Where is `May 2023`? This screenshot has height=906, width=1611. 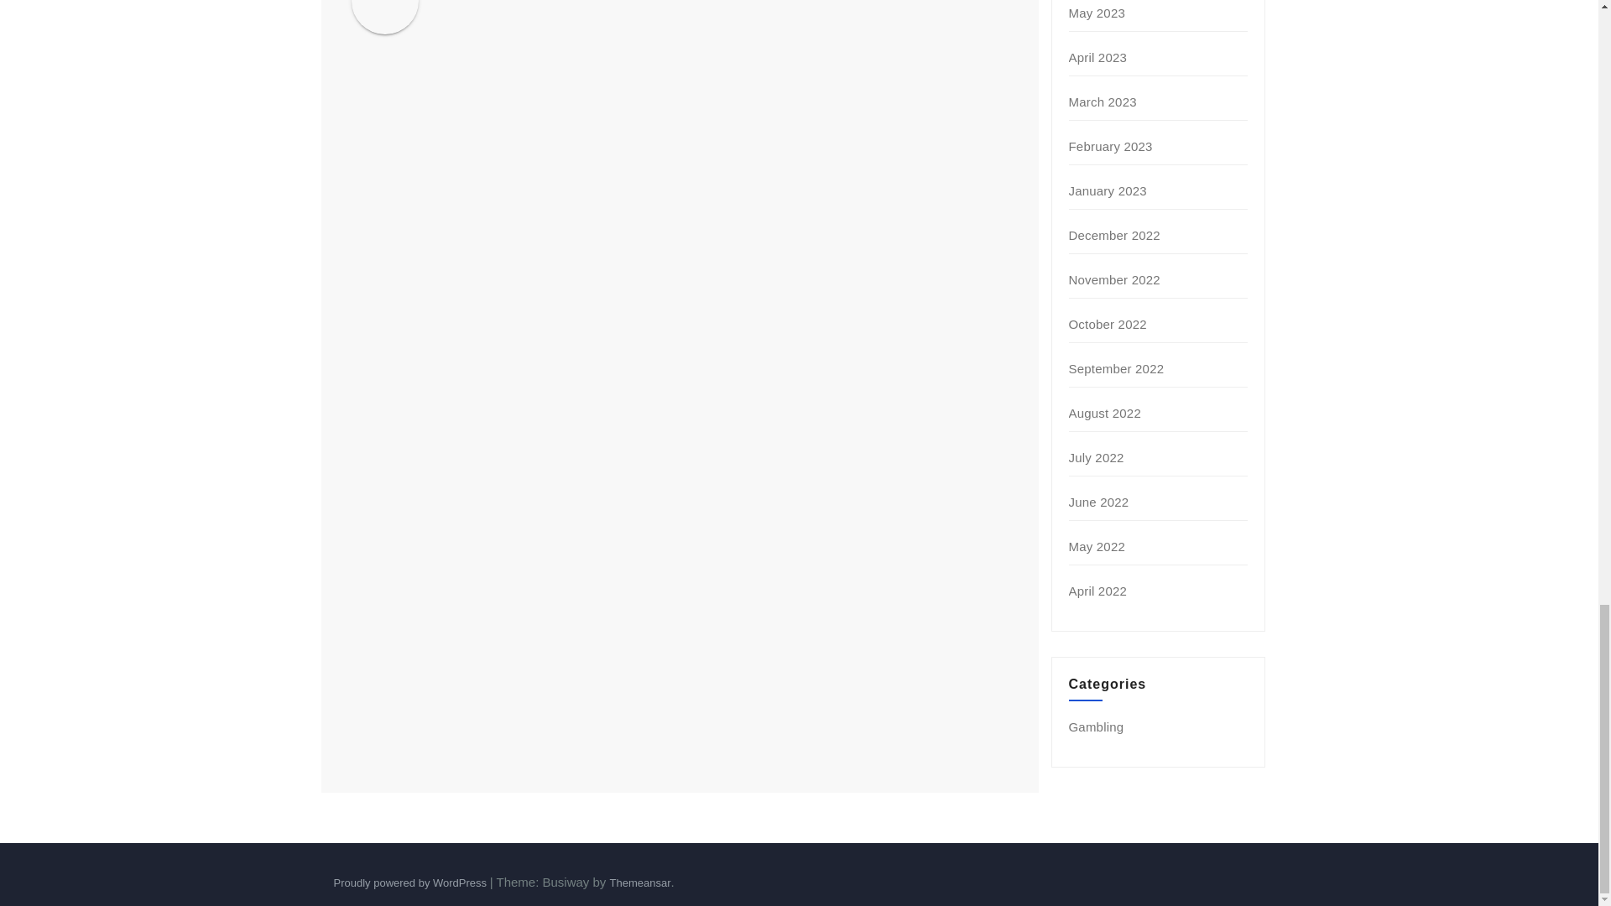 May 2023 is located at coordinates (1097, 12).